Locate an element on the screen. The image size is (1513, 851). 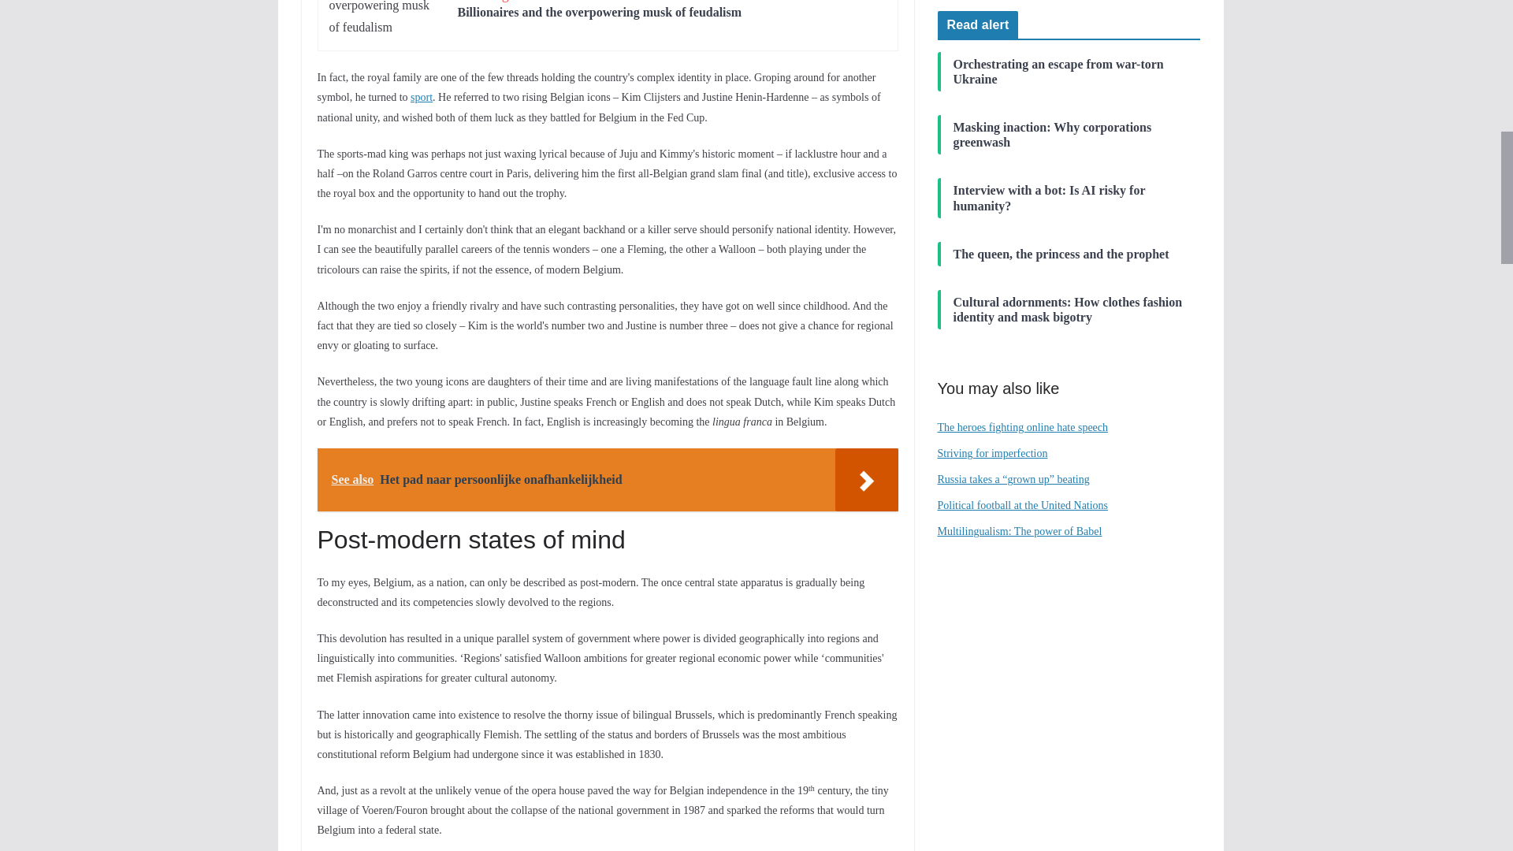
Posts tagged with sport is located at coordinates (421, 96).